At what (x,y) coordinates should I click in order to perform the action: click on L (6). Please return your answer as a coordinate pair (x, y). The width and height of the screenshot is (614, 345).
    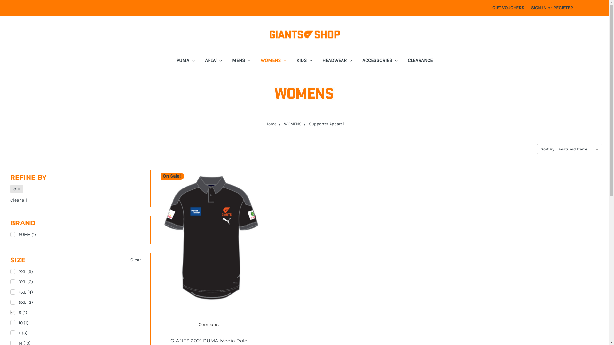
    Looking at the image, I should click on (79, 333).